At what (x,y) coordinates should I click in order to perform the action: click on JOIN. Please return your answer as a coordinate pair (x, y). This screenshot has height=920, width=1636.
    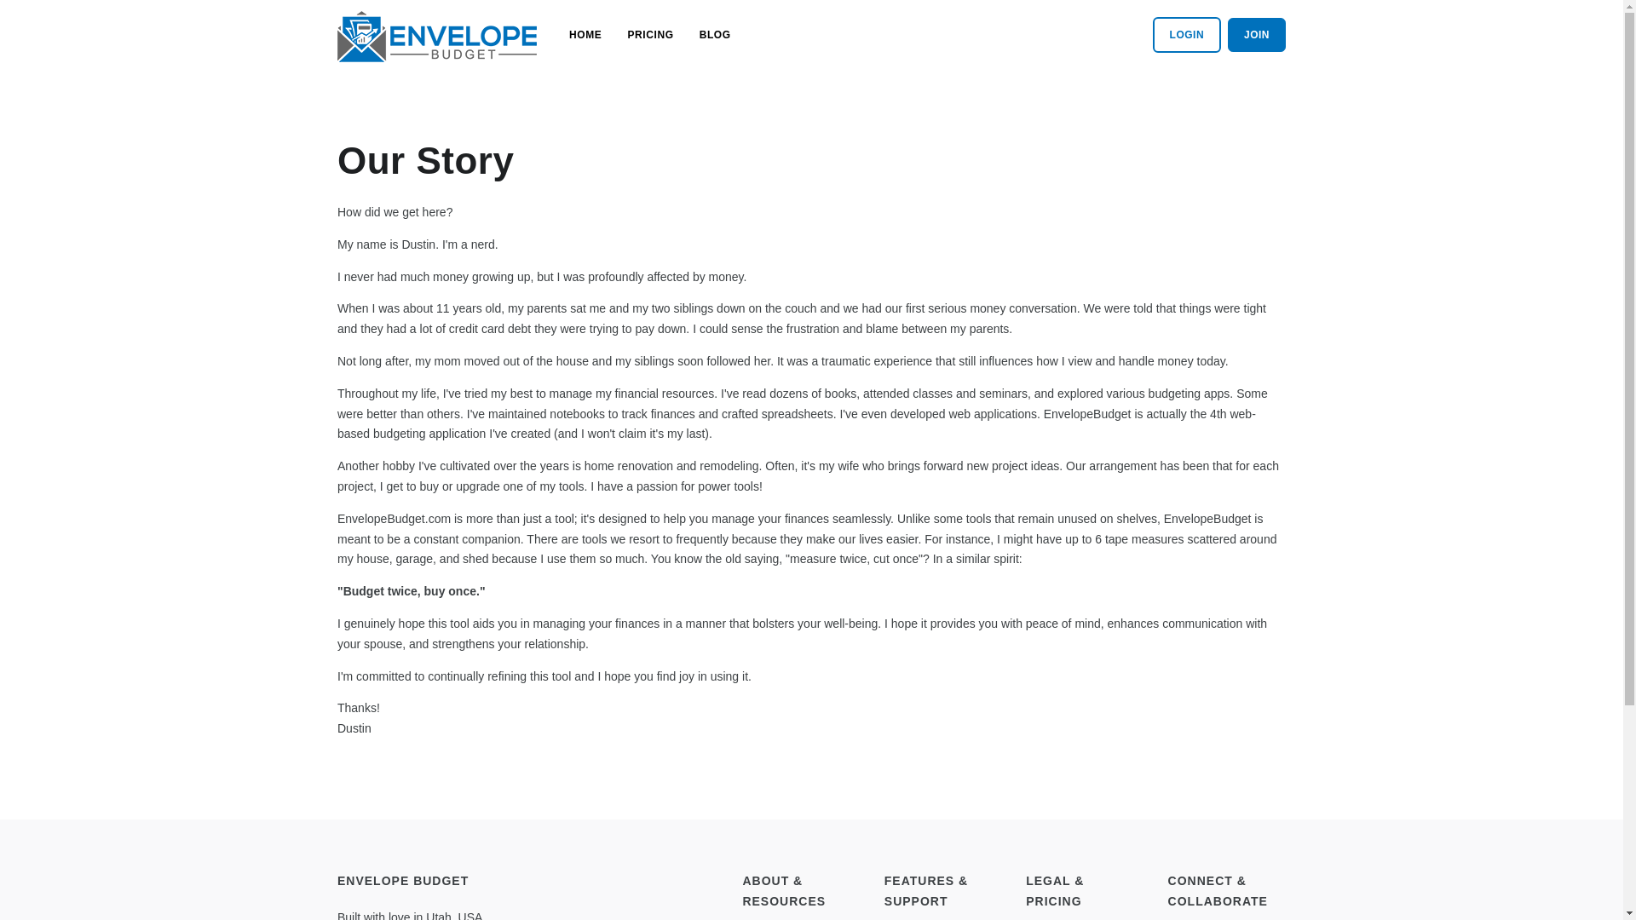
    Looking at the image, I should click on (1257, 34).